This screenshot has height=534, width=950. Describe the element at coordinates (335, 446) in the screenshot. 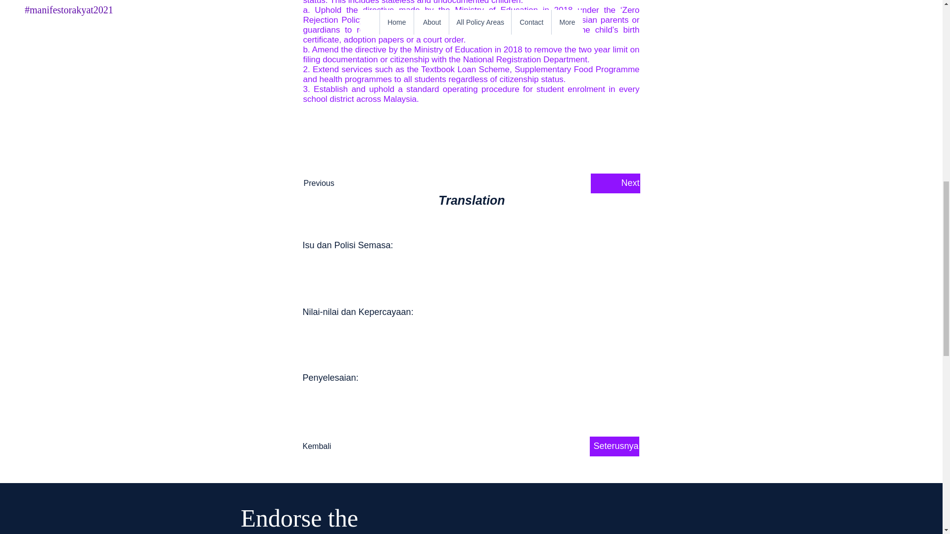

I see `Kembali` at that location.